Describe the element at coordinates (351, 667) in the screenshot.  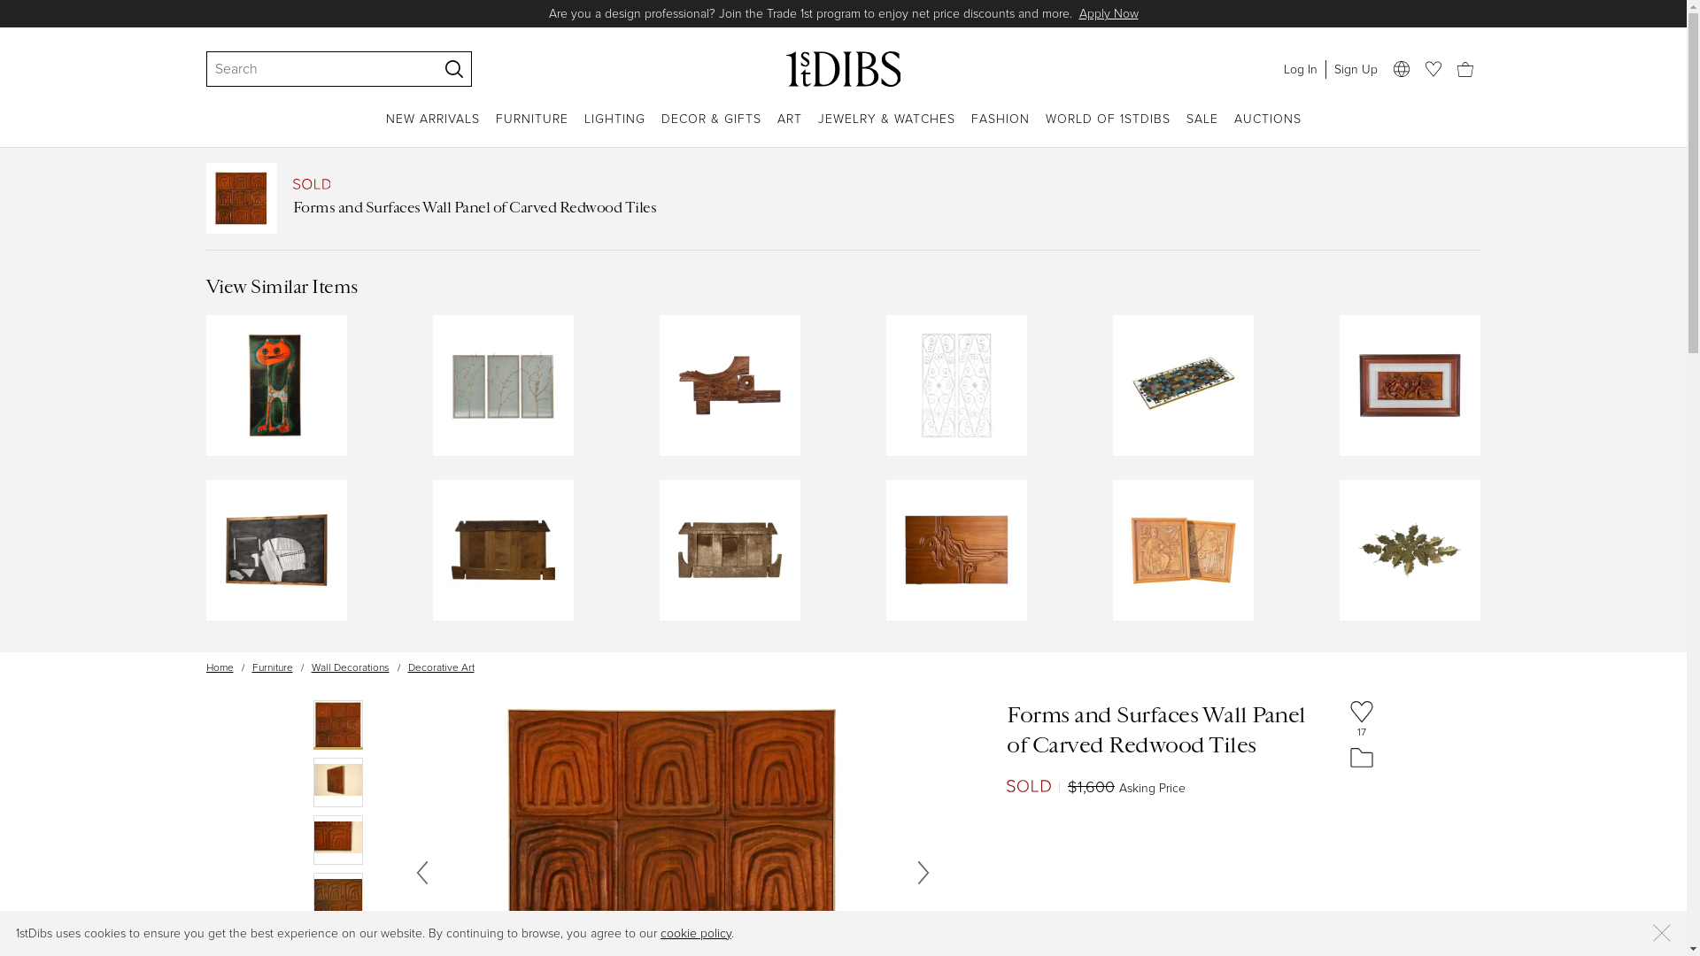
I see `Wall Decorations` at that location.